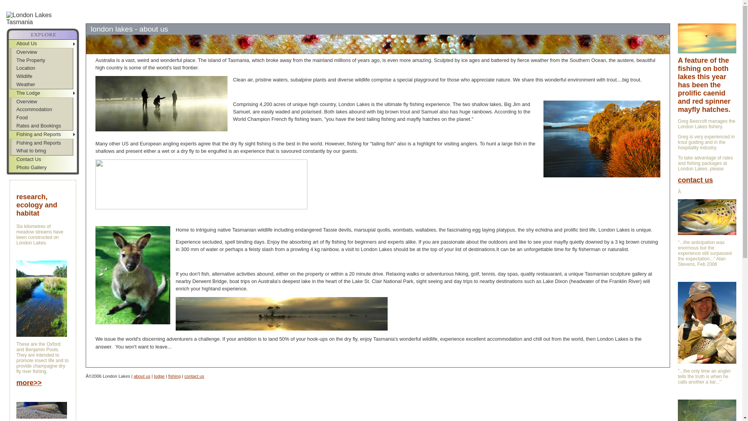 The image size is (748, 421). What do you see at coordinates (42, 118) in the screenshot?
I see `Food` at bounding box center [42, 118].